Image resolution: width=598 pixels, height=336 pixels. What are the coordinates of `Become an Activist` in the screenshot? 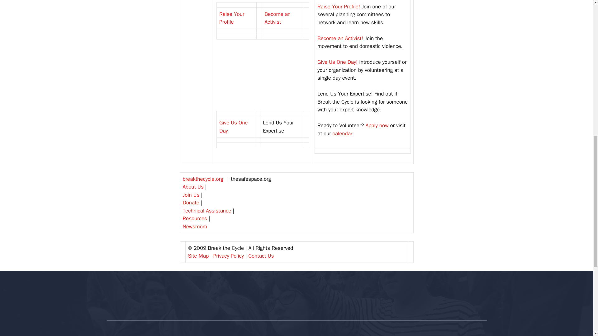 It's located at (277, 18).